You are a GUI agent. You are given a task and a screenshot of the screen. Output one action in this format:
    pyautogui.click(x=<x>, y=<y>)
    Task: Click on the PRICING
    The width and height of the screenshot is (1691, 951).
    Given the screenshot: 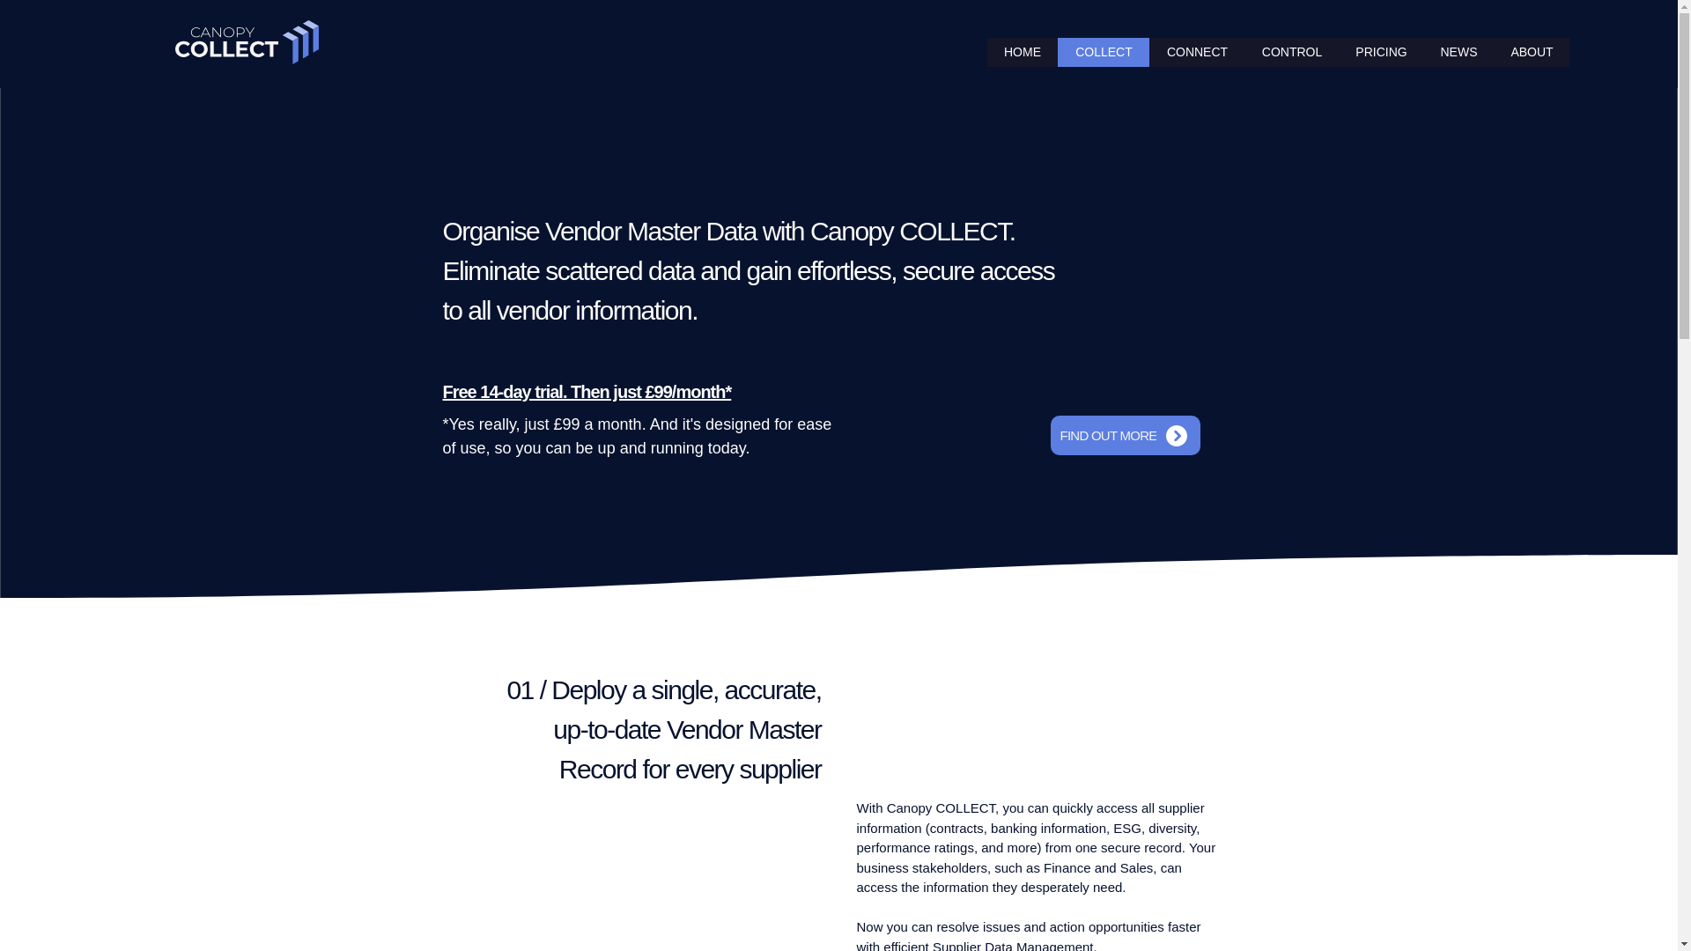 What is the action you would take?
    pyautogui.click(x=1381, y=52)
    